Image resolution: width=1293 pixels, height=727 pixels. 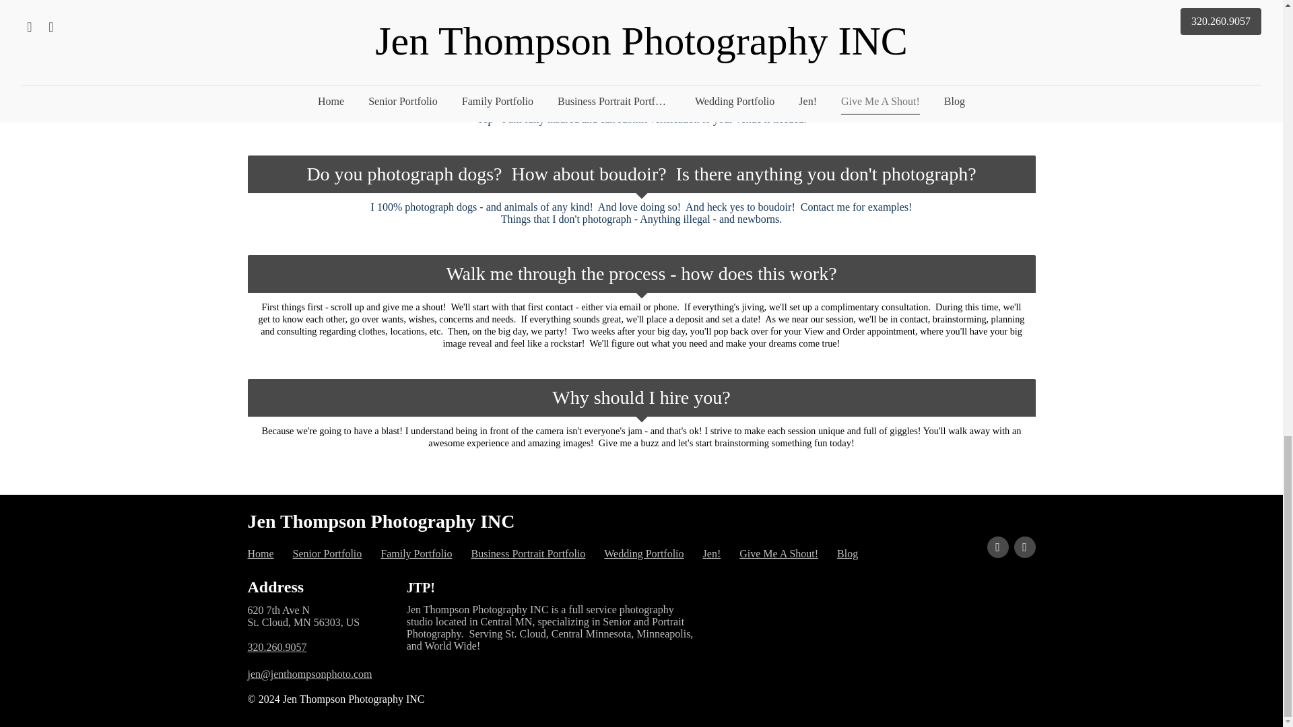 What do you see at coordinates (261, 553) in the screenshot?
I see `Home` at bounding box center [261, 553].